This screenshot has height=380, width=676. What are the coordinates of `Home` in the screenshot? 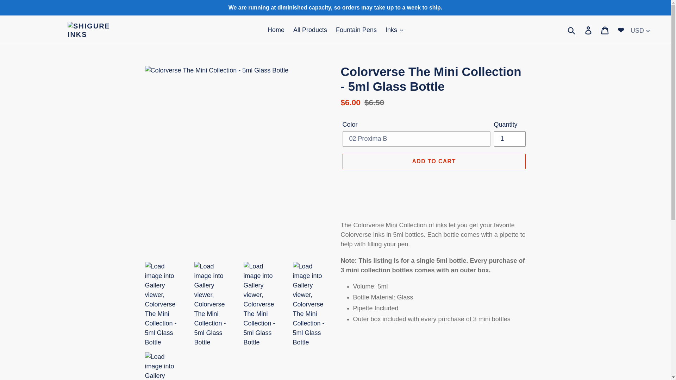 It's located at (276, 30).